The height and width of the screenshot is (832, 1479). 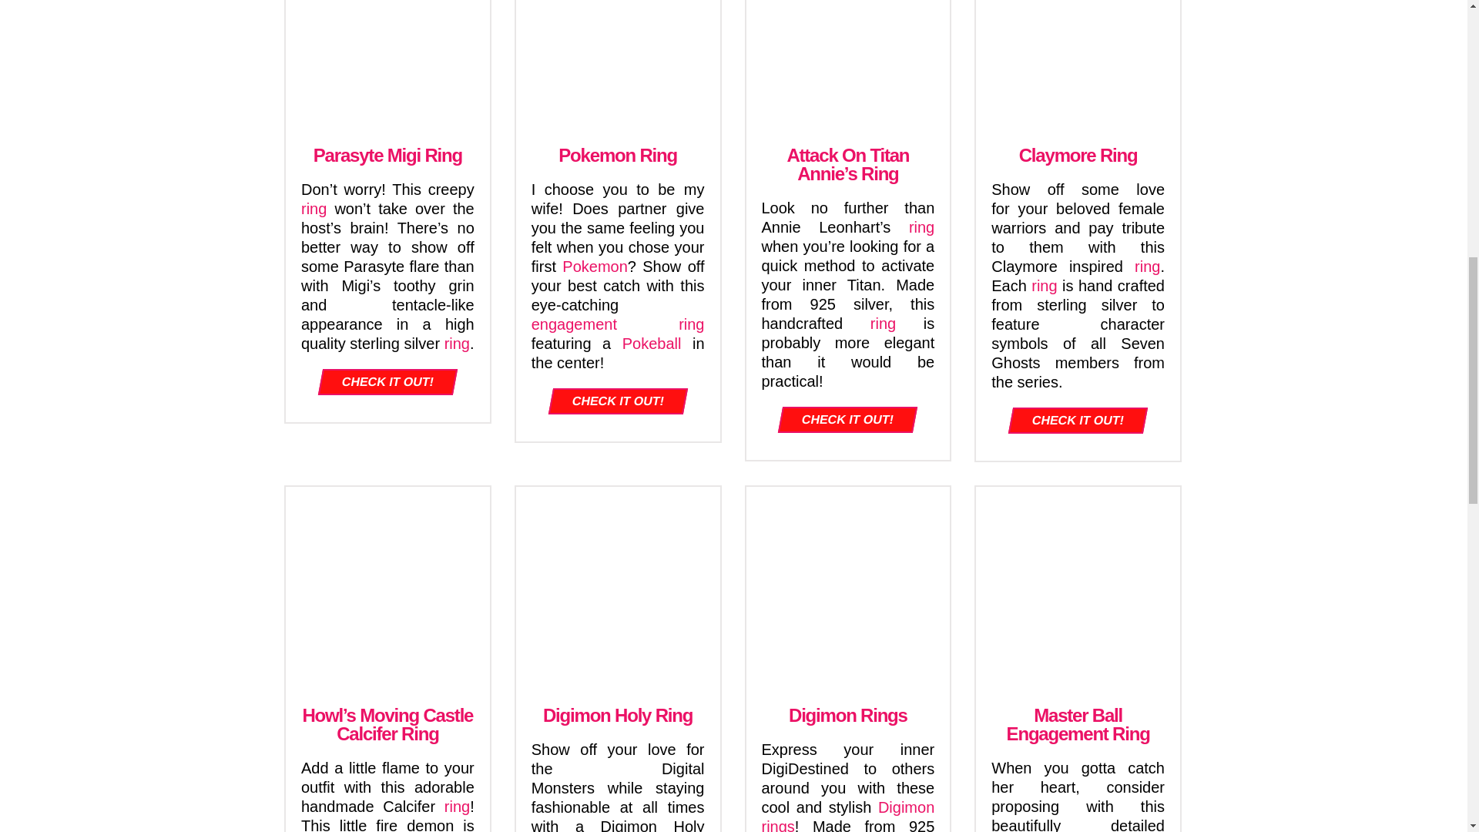 I want to click on CHECK IT OUT!, so click(x=385, y=382).